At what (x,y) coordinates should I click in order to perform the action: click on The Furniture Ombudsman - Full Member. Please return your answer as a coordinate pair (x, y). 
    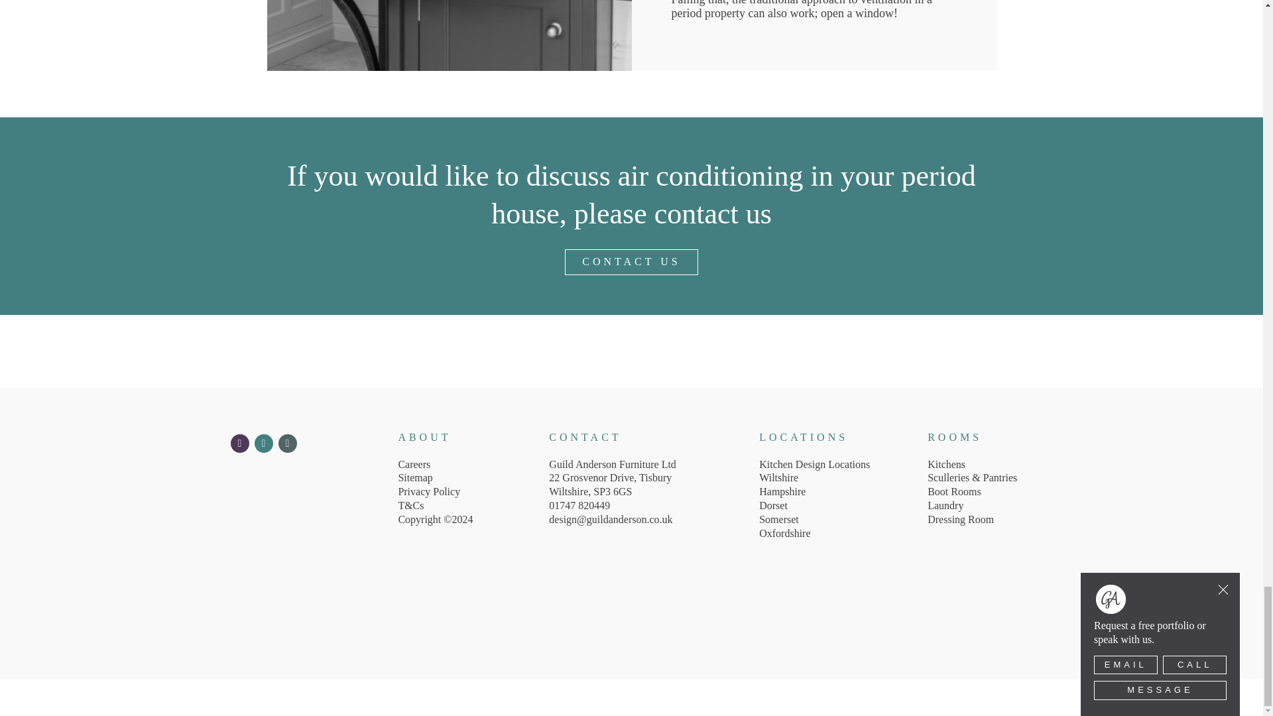
    Looking at the image, I should click on (454, 607).